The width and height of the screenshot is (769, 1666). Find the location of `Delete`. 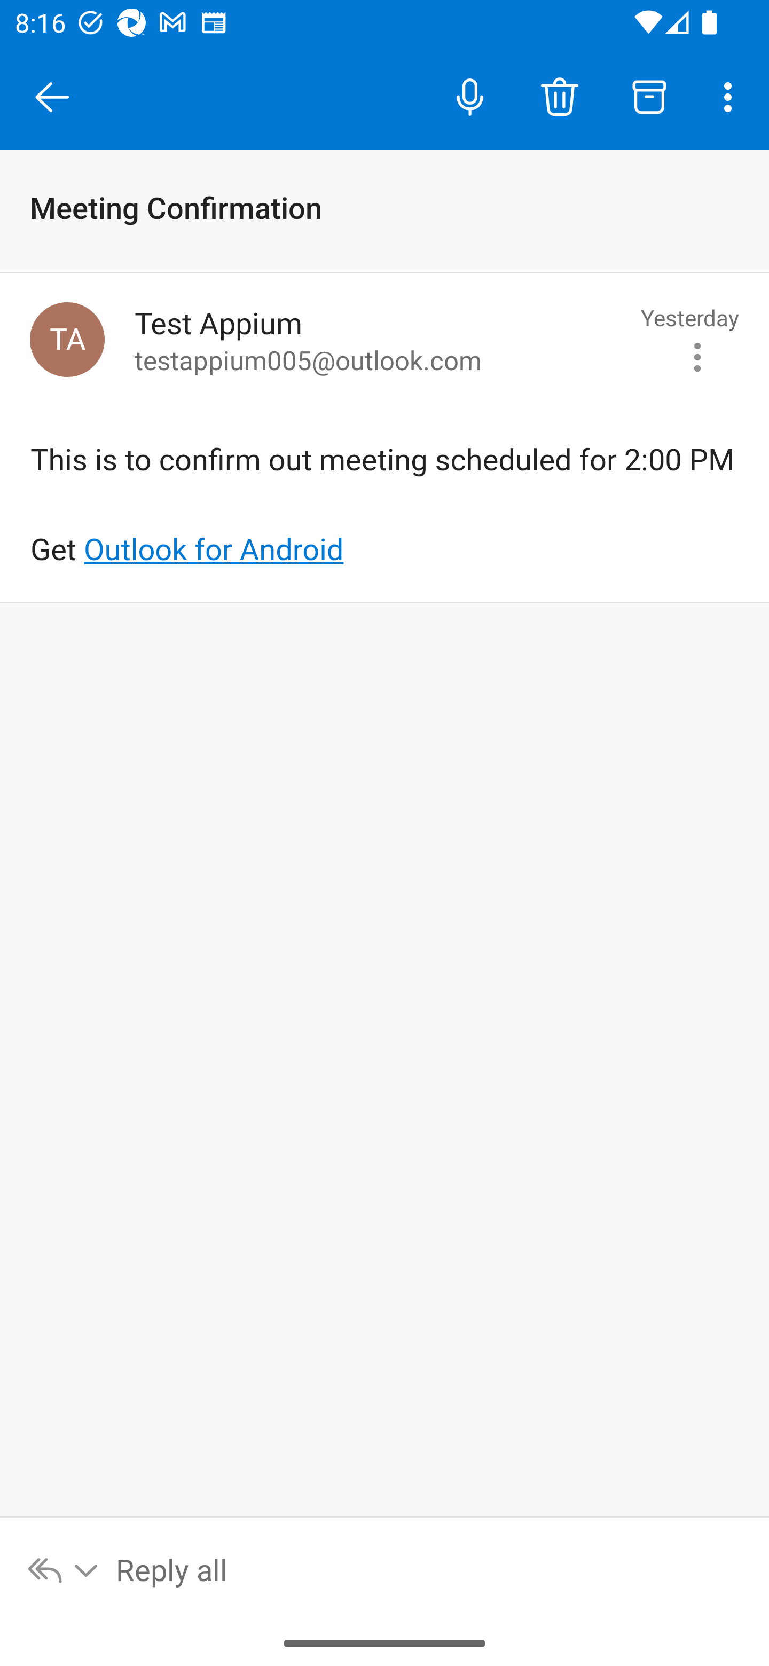

Delete is located at coordinates (559, 96).